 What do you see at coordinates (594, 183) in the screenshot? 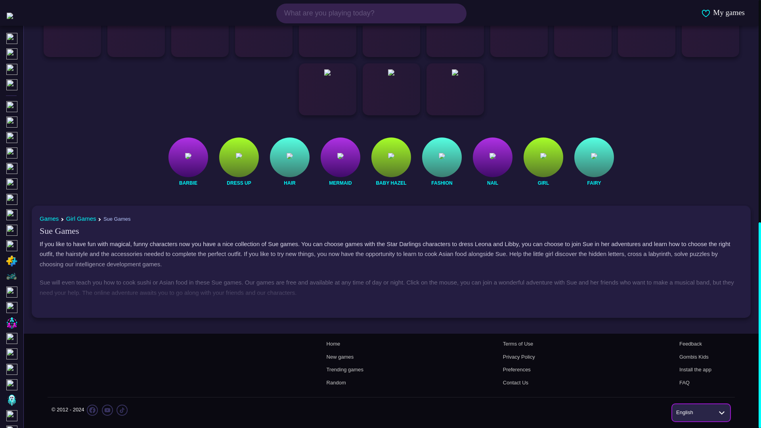
I see `Fairy games` at bounding box center [594, 183].